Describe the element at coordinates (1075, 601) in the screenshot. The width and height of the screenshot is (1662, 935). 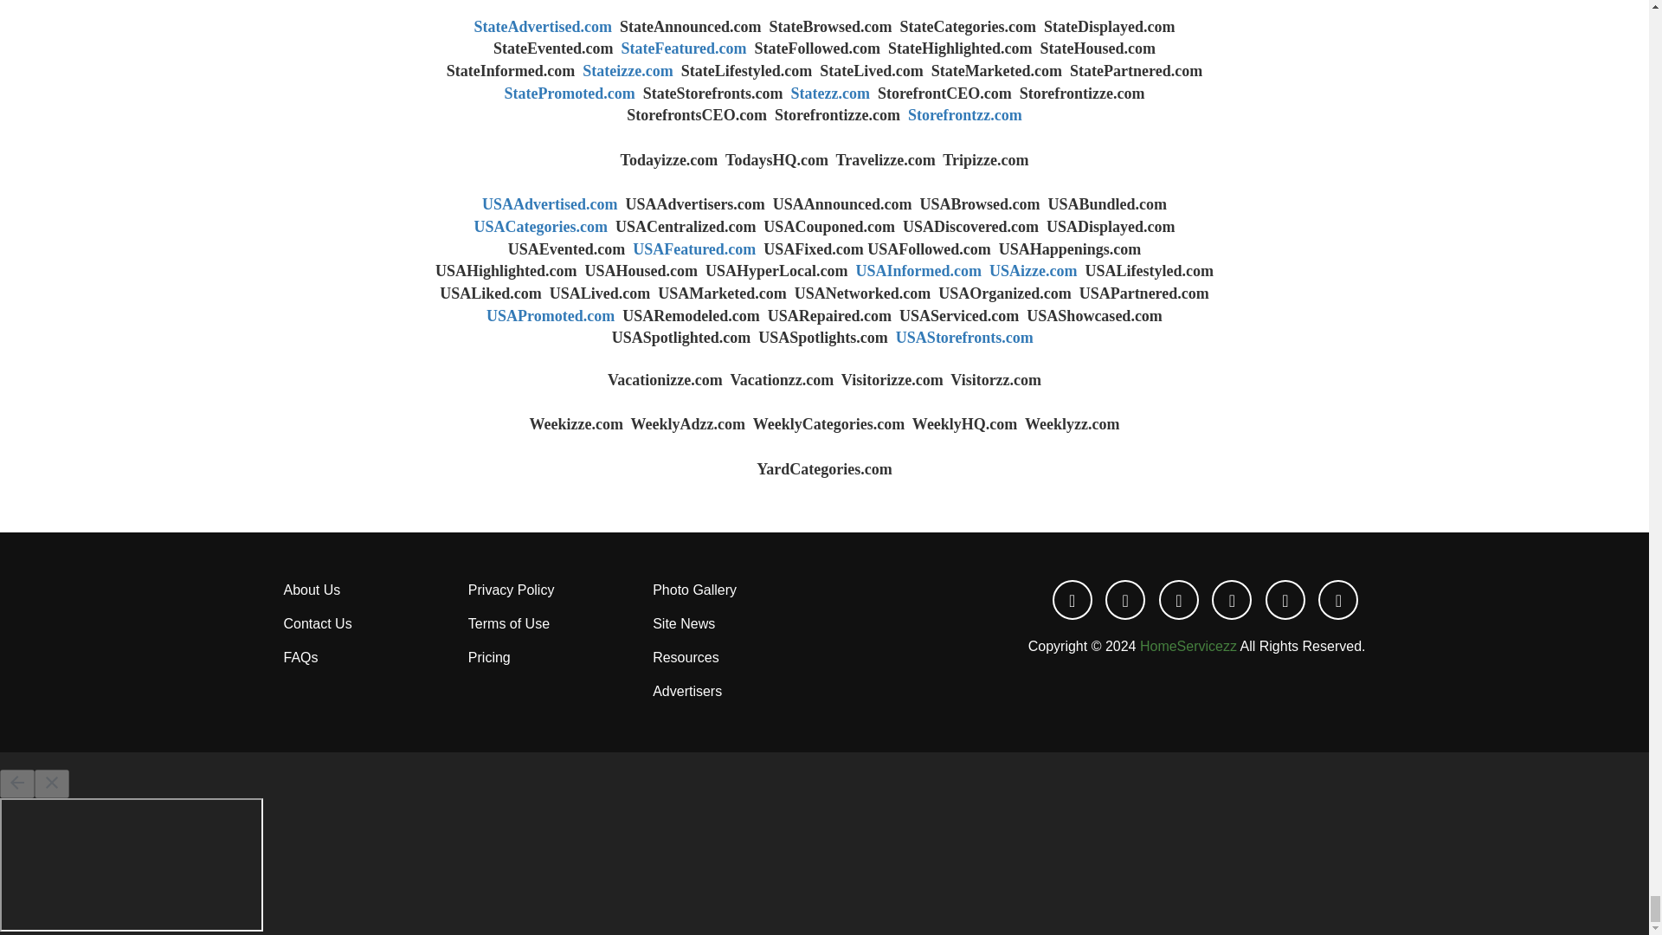
I see `Follow Us on Facebook` at that location.